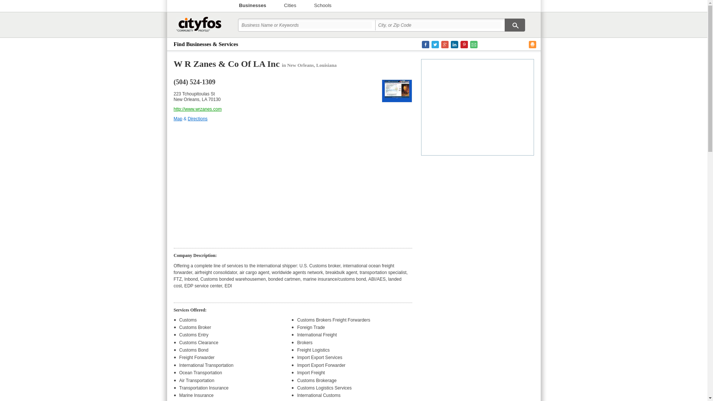 The height and width of the screenshot is (401, 713). I want to click on Map, so click(178, 119).